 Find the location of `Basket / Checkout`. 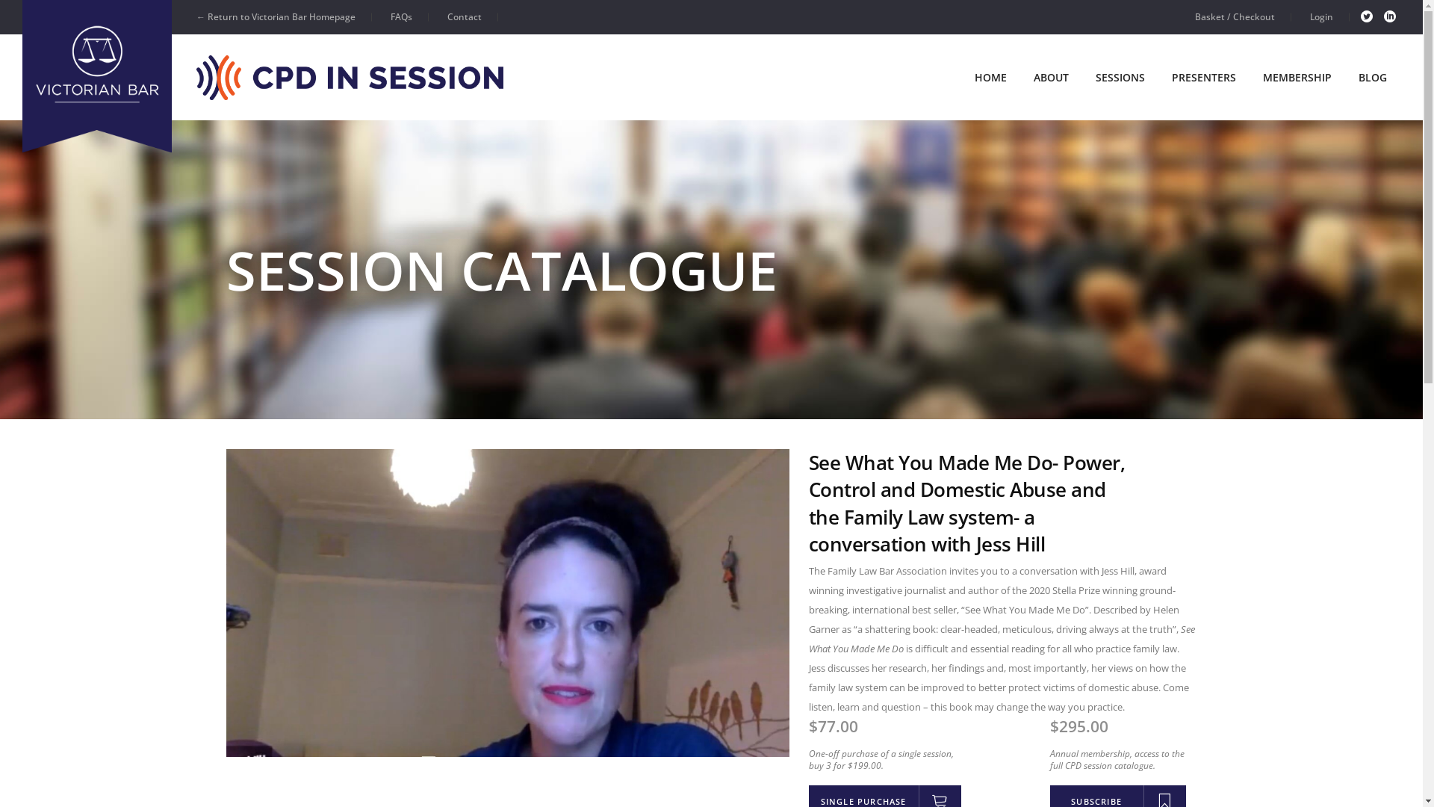

Basket / Checkout is located at coordinates (1235, 17).